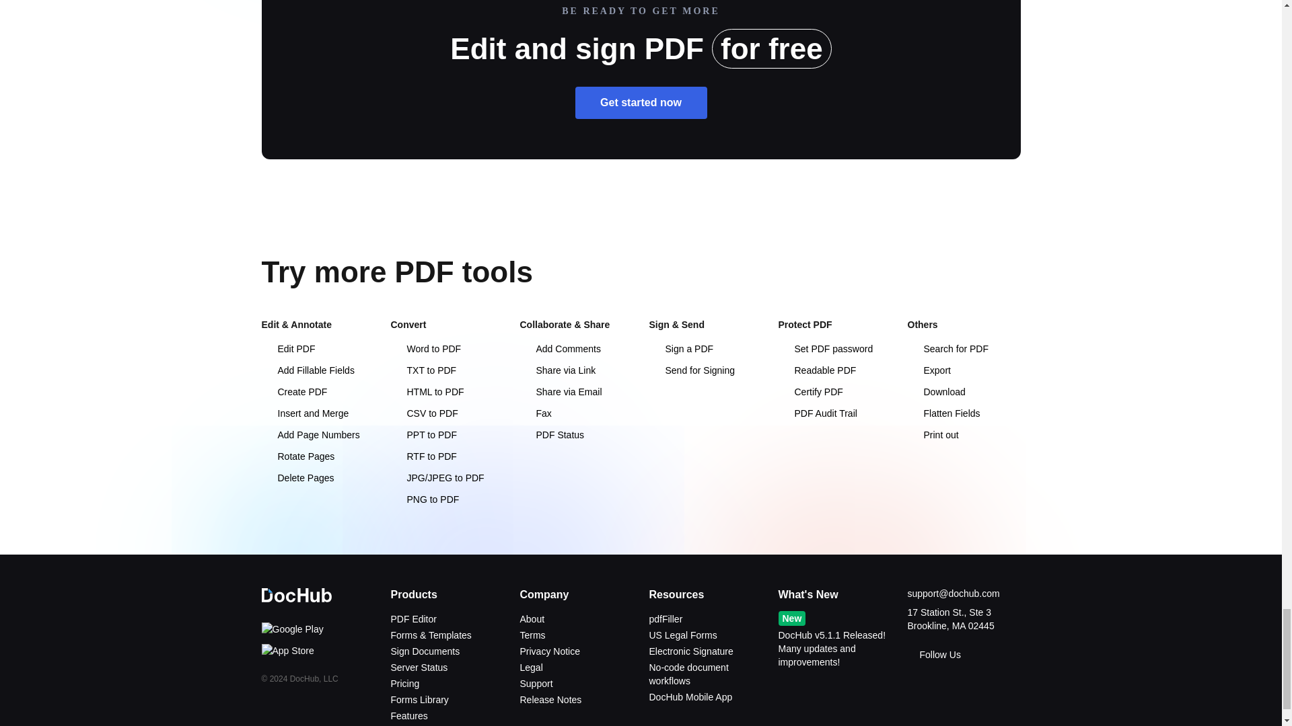  Describe the element at coordinates (304, 413) in the screenshot. I see `Insert and Merge` at that location.